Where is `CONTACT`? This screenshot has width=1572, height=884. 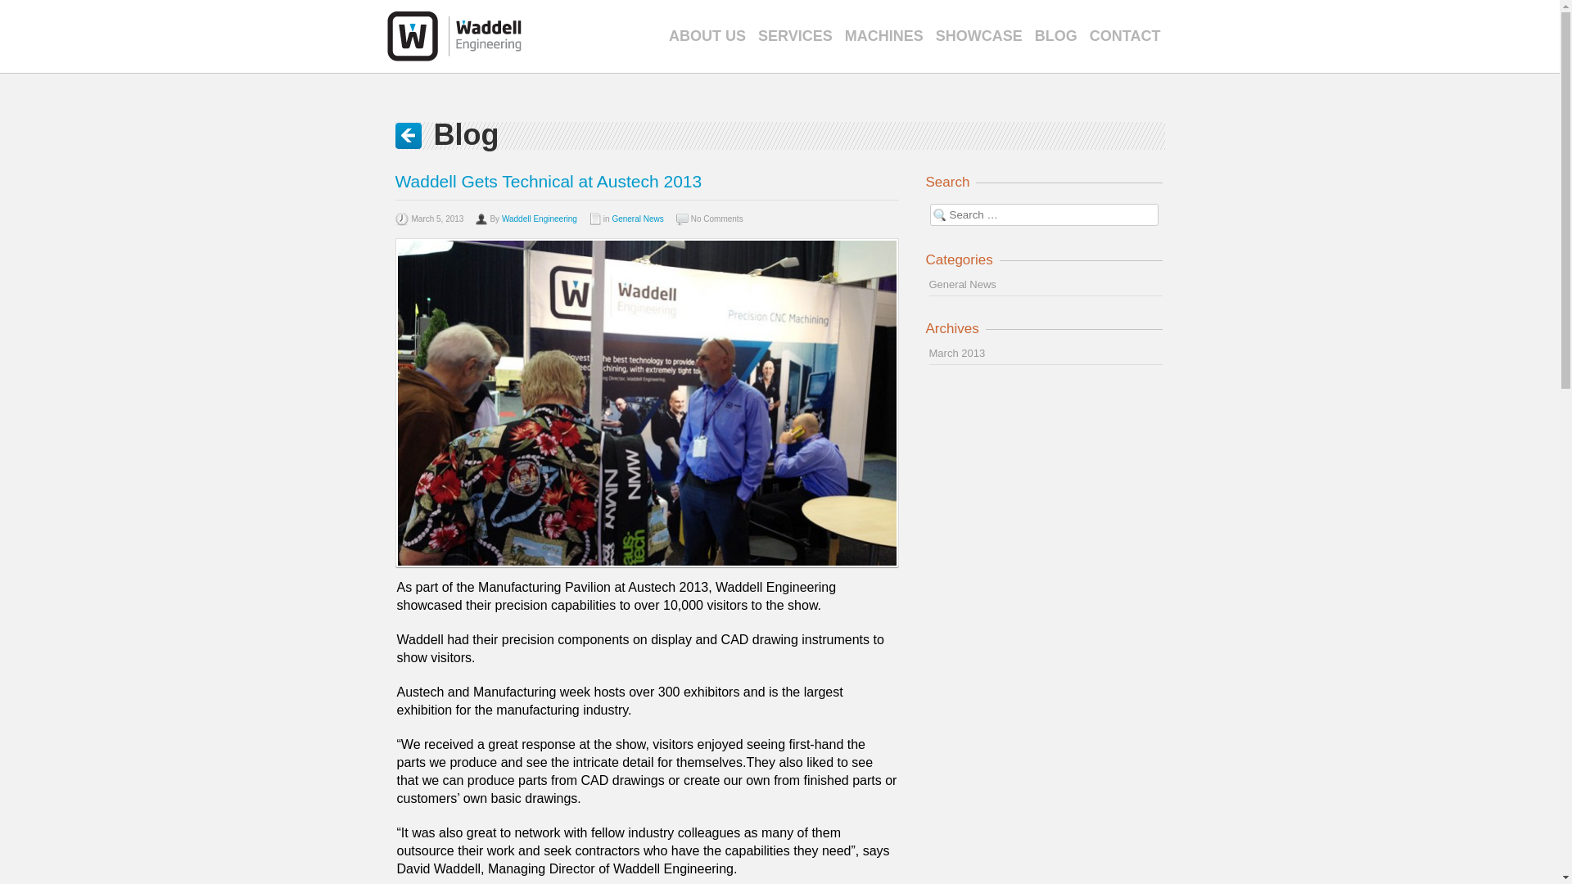 CONTACT is located at coordinates (1131, 35).